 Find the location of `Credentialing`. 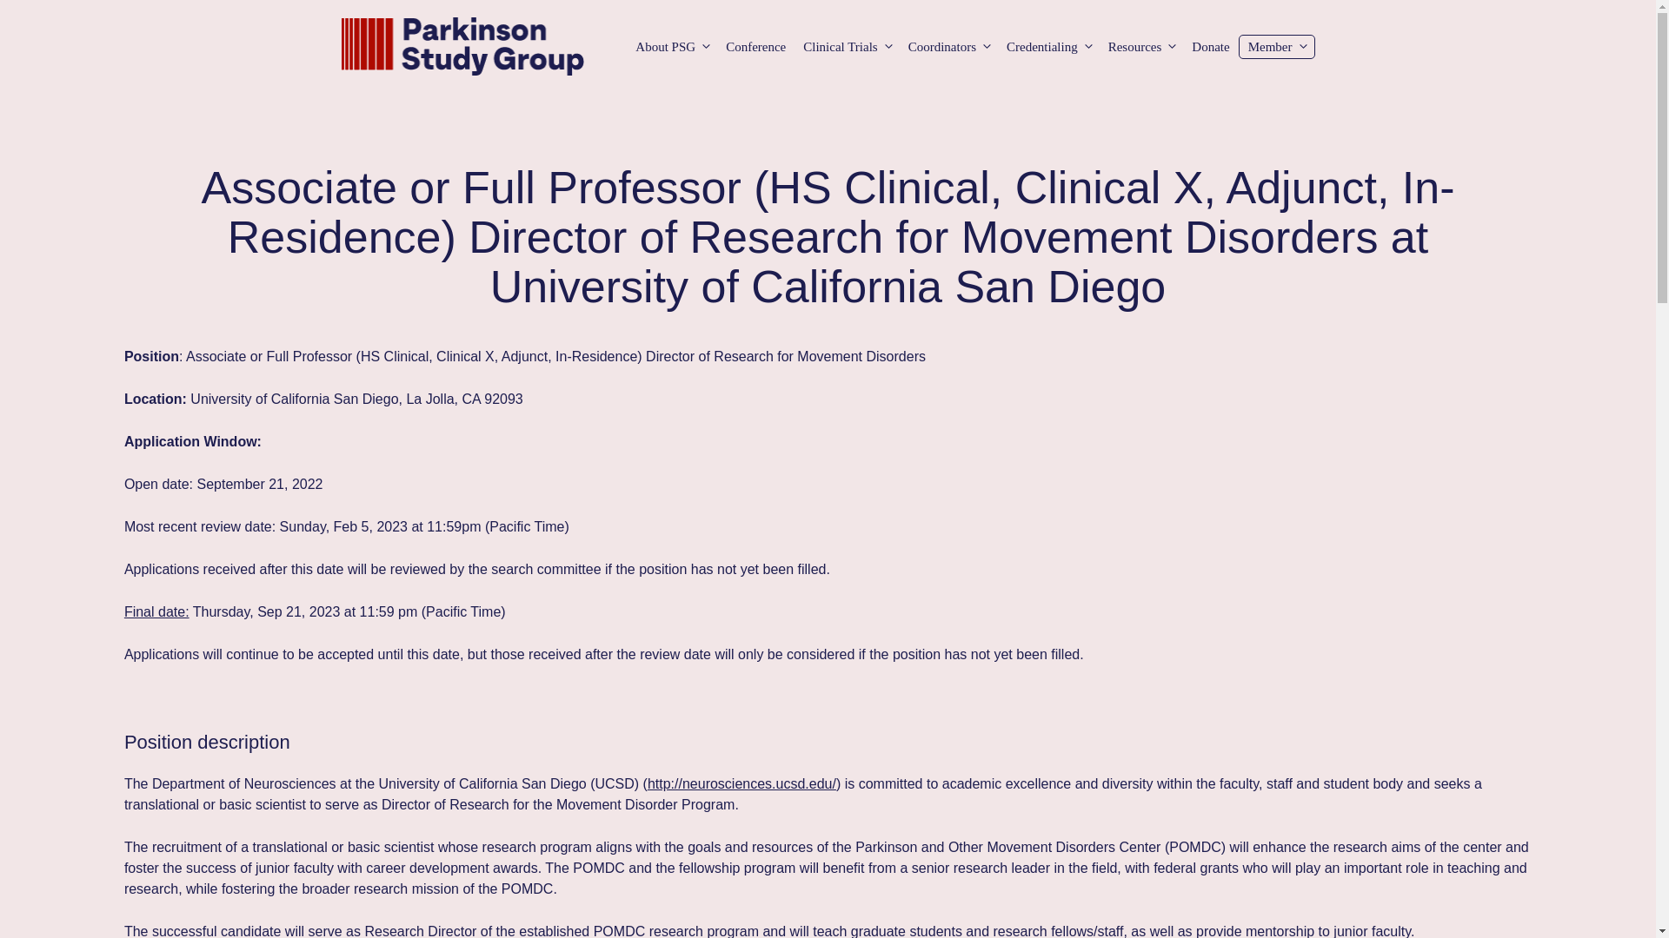

Credentialing is located at coordinates (1048, 47).